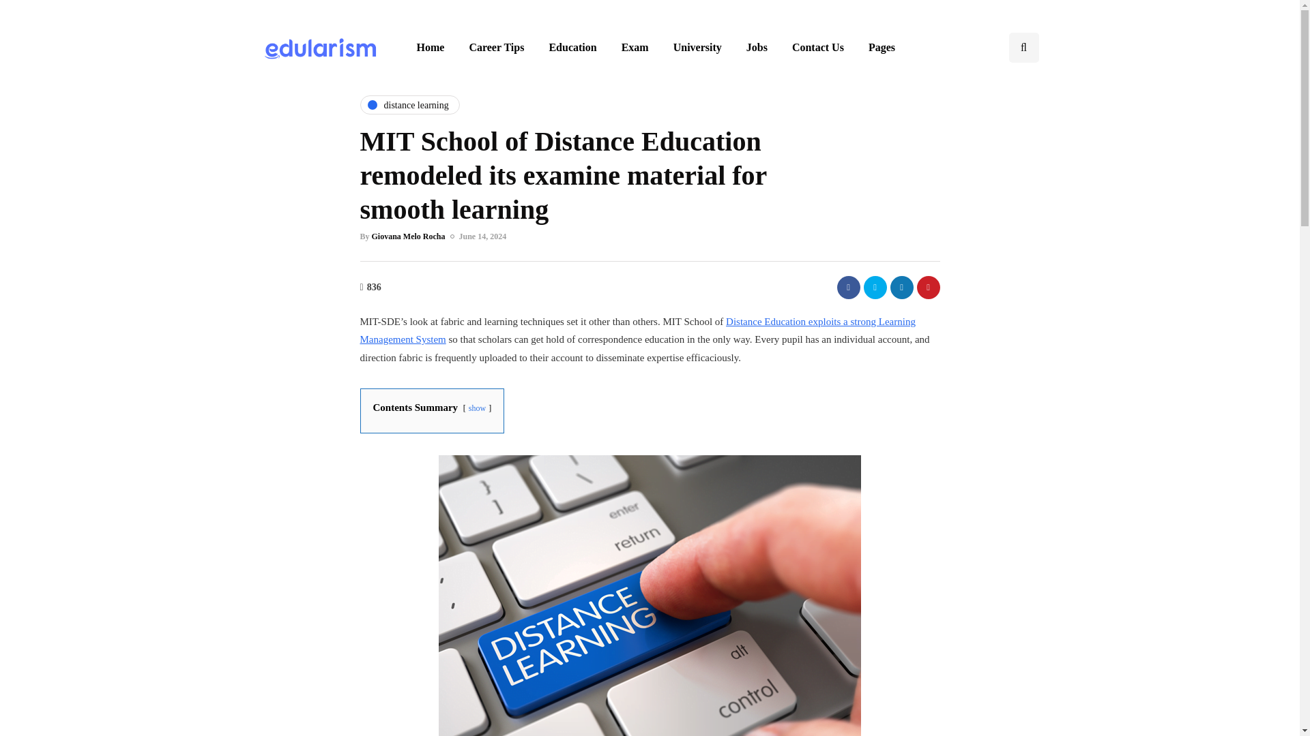 Image resolution: width=1310 pixels, height=736 pixels. What do you see at coordinates (572, 47) in the screenshot?
I see `Education` at bounding box center [572, 47].